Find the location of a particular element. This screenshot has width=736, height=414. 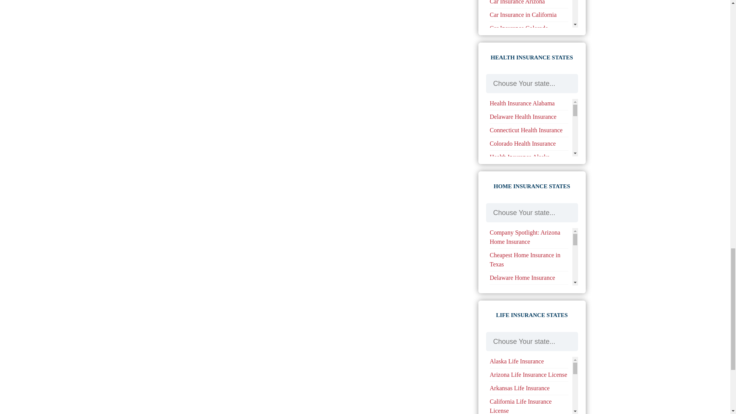

Car Insurance Idaho is located at coordinates (514, 77).